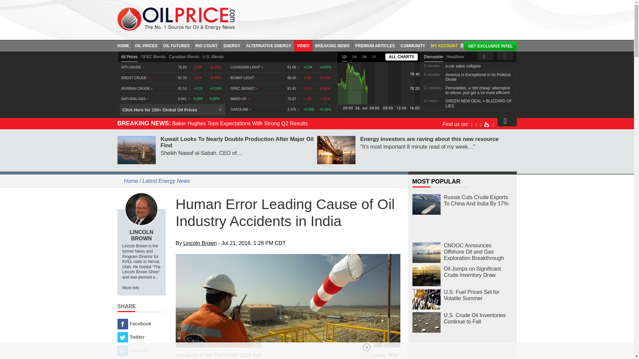  I want to click on Oil Jumps on Significant Crude Inventory Draw, so click(426, 276).